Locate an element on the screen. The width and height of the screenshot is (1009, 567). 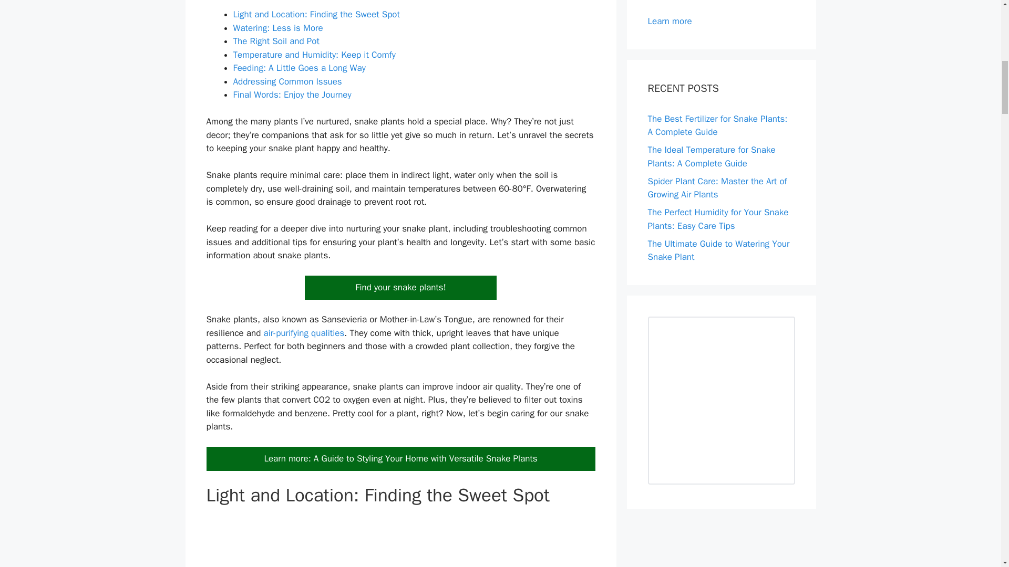
Light and Location: Finding the Sweet Spot is located at coordinates (316, 14).